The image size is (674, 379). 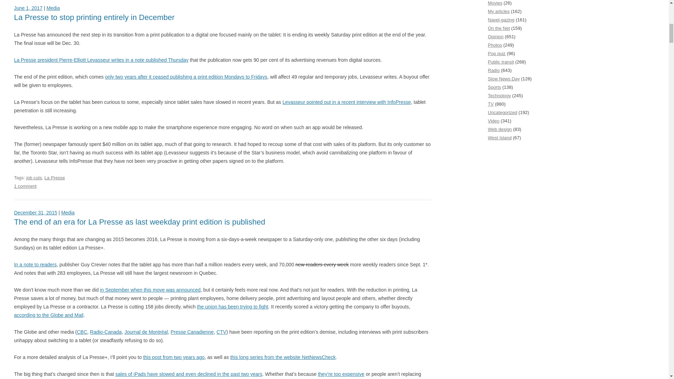 What do you see at coordinates (347, 102) in the screenshot?
I see `Levasseur pointed out in a recent interview with InfoPresse` at bounding box center [347, 102].